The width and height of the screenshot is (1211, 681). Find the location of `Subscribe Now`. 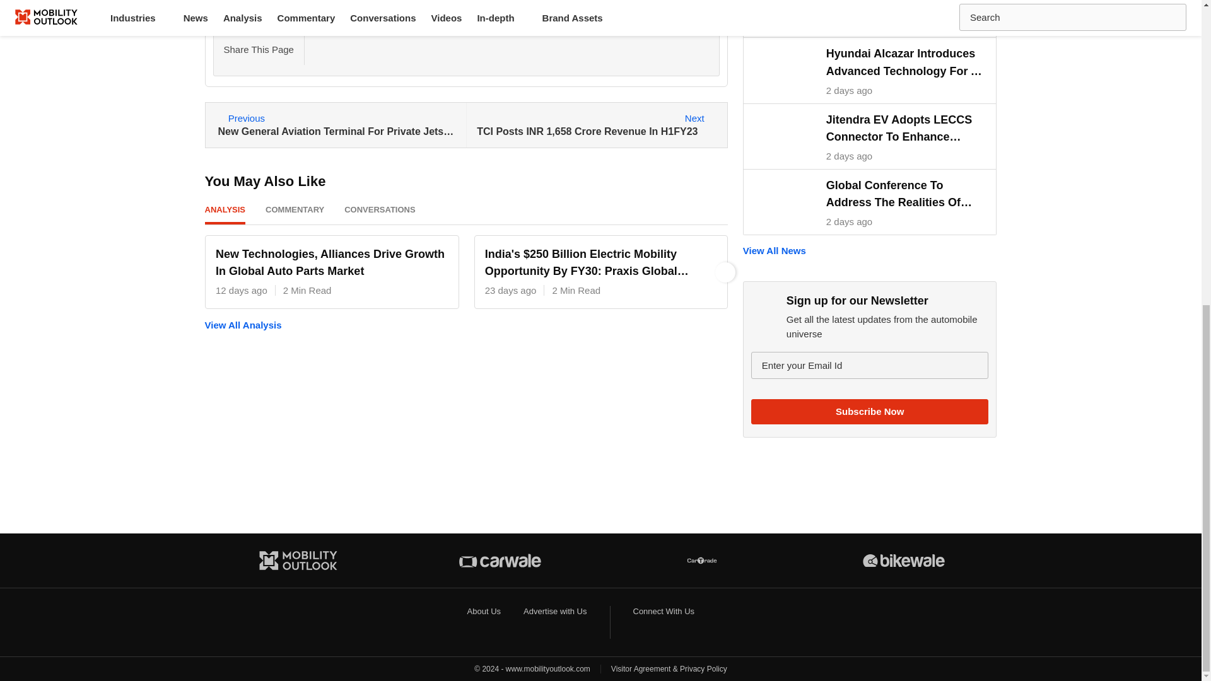

Subscribe Now is located at coordinates (870, 411).